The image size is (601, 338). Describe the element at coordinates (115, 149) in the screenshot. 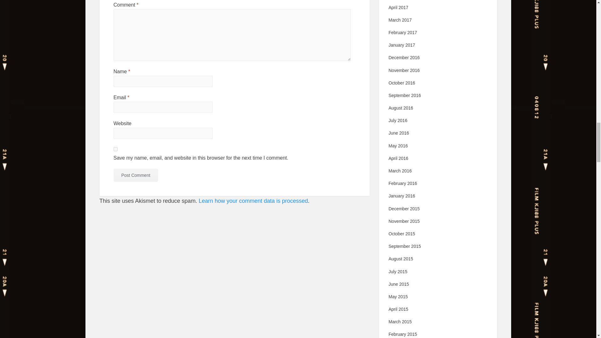

I see `yes` at that location.